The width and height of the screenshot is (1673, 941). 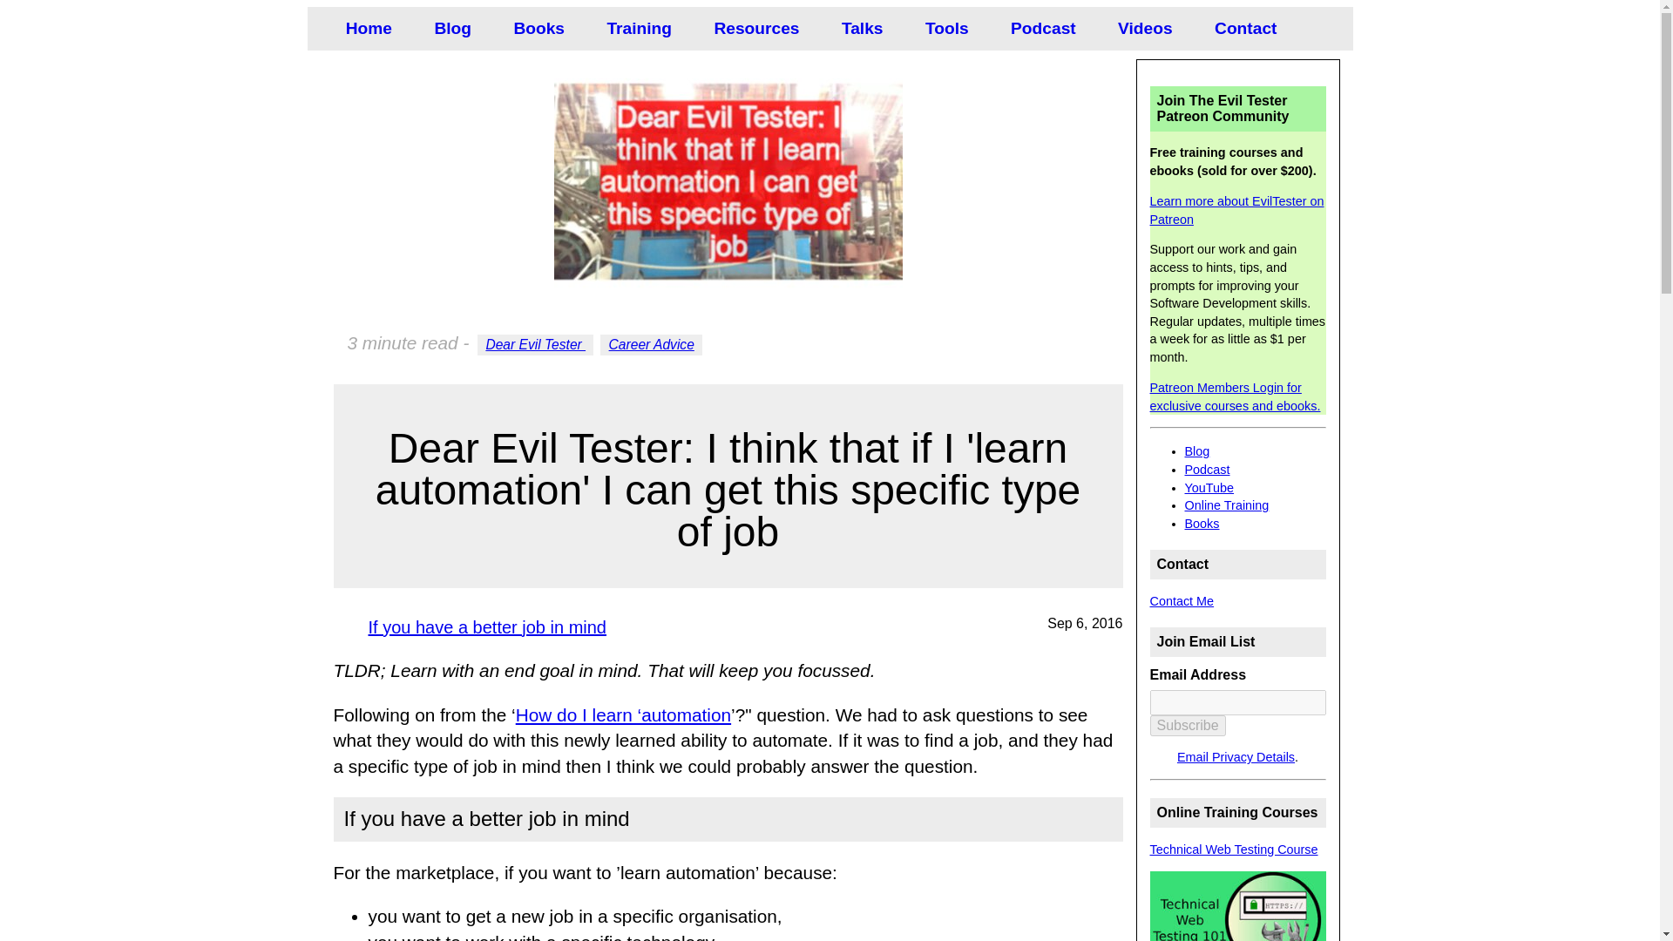 What do you see at coordinates (364, 28) in the screenshot?
I see `Home` at bounding box center [364, 28].